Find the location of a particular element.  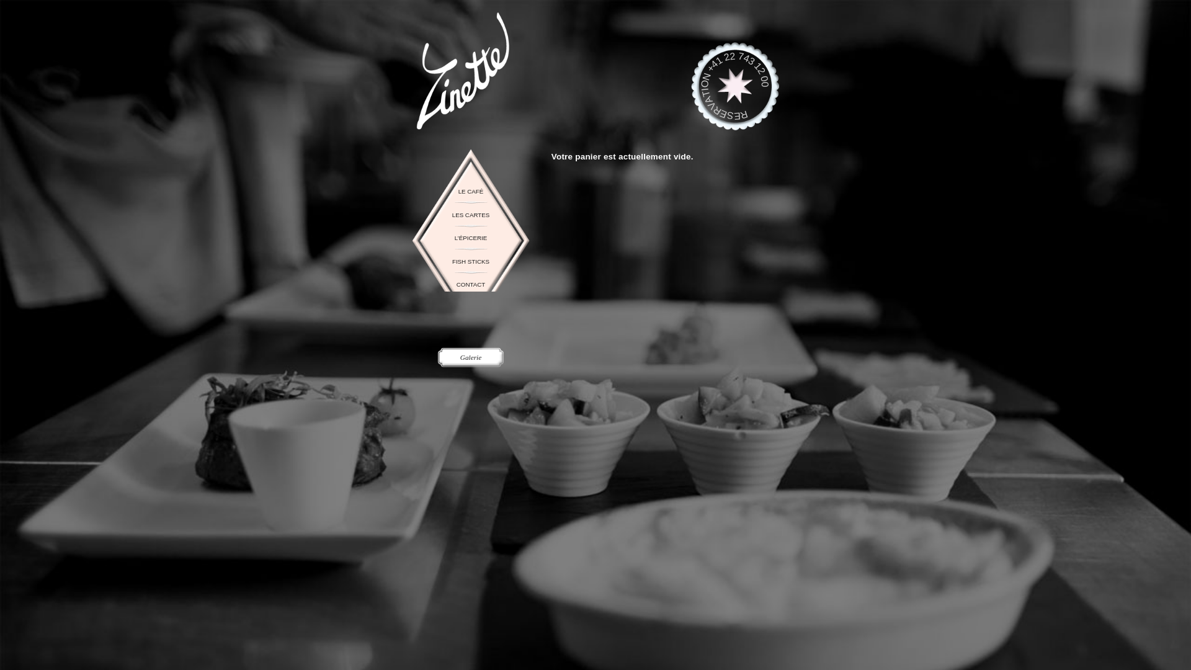

LES CARTES is located at coordinates (628, 286).